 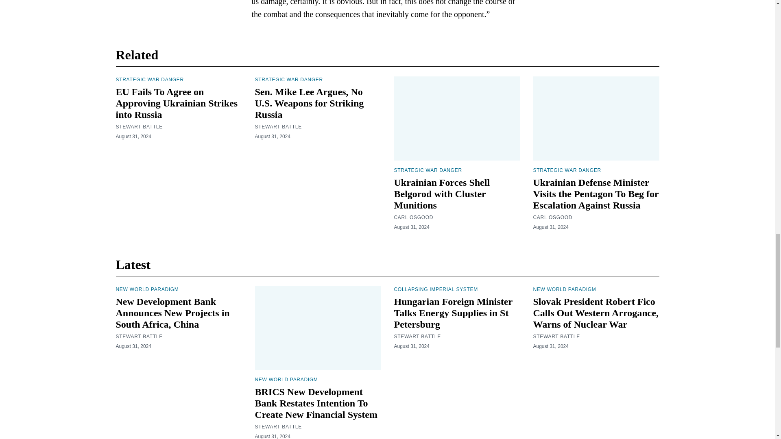 What do you see at coordinates (139, 126) in the screenshot?
I see `STEWART BATTLE` at bounding box center [139, 126].